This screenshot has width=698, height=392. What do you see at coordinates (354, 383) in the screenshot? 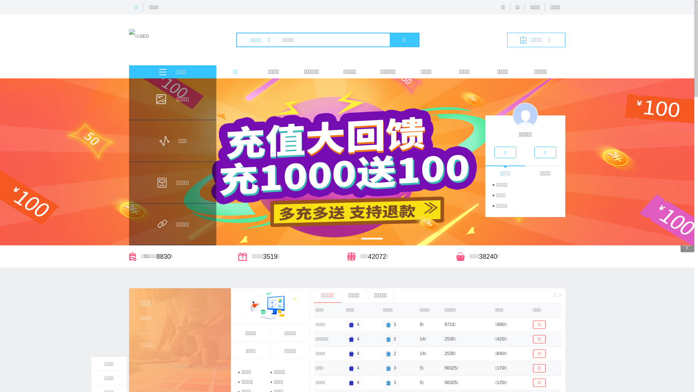
I see `4` at bounding box center [354, 383].